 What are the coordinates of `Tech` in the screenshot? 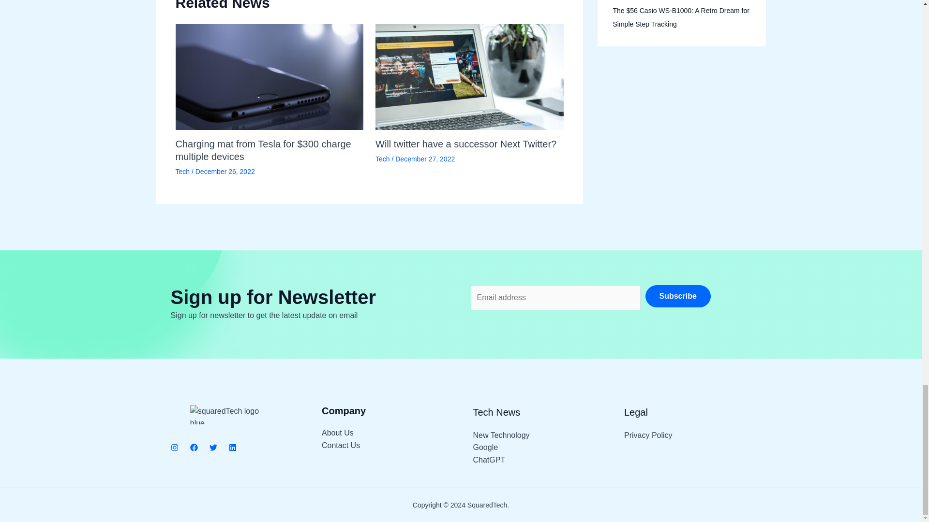 It's located at (182, 171).